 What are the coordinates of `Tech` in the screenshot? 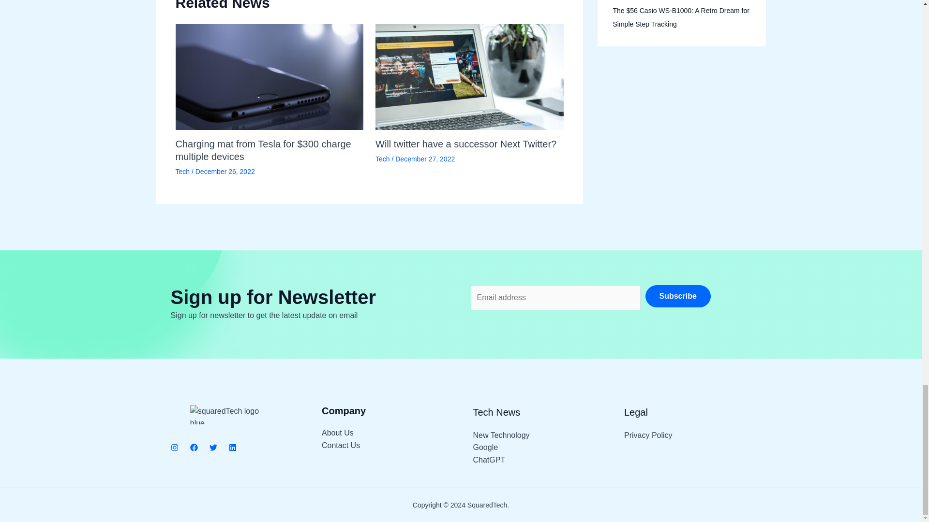 It's located at (182, 171).